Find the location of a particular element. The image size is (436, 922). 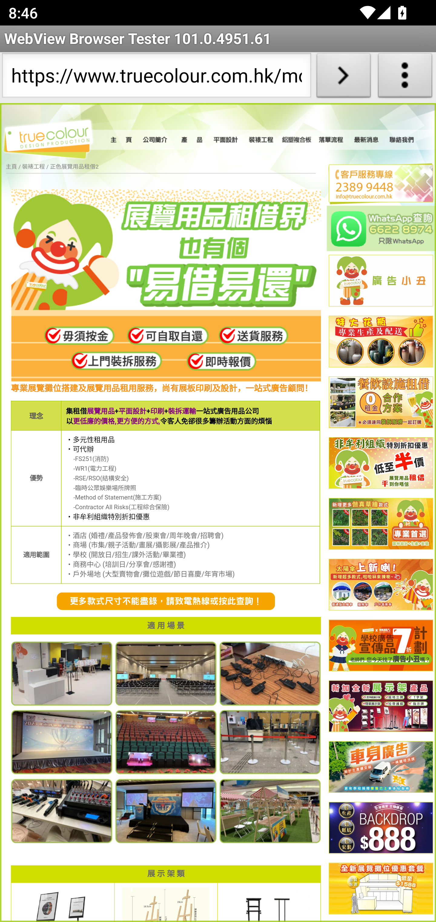

主頁 is located at coordinates (11, 167).